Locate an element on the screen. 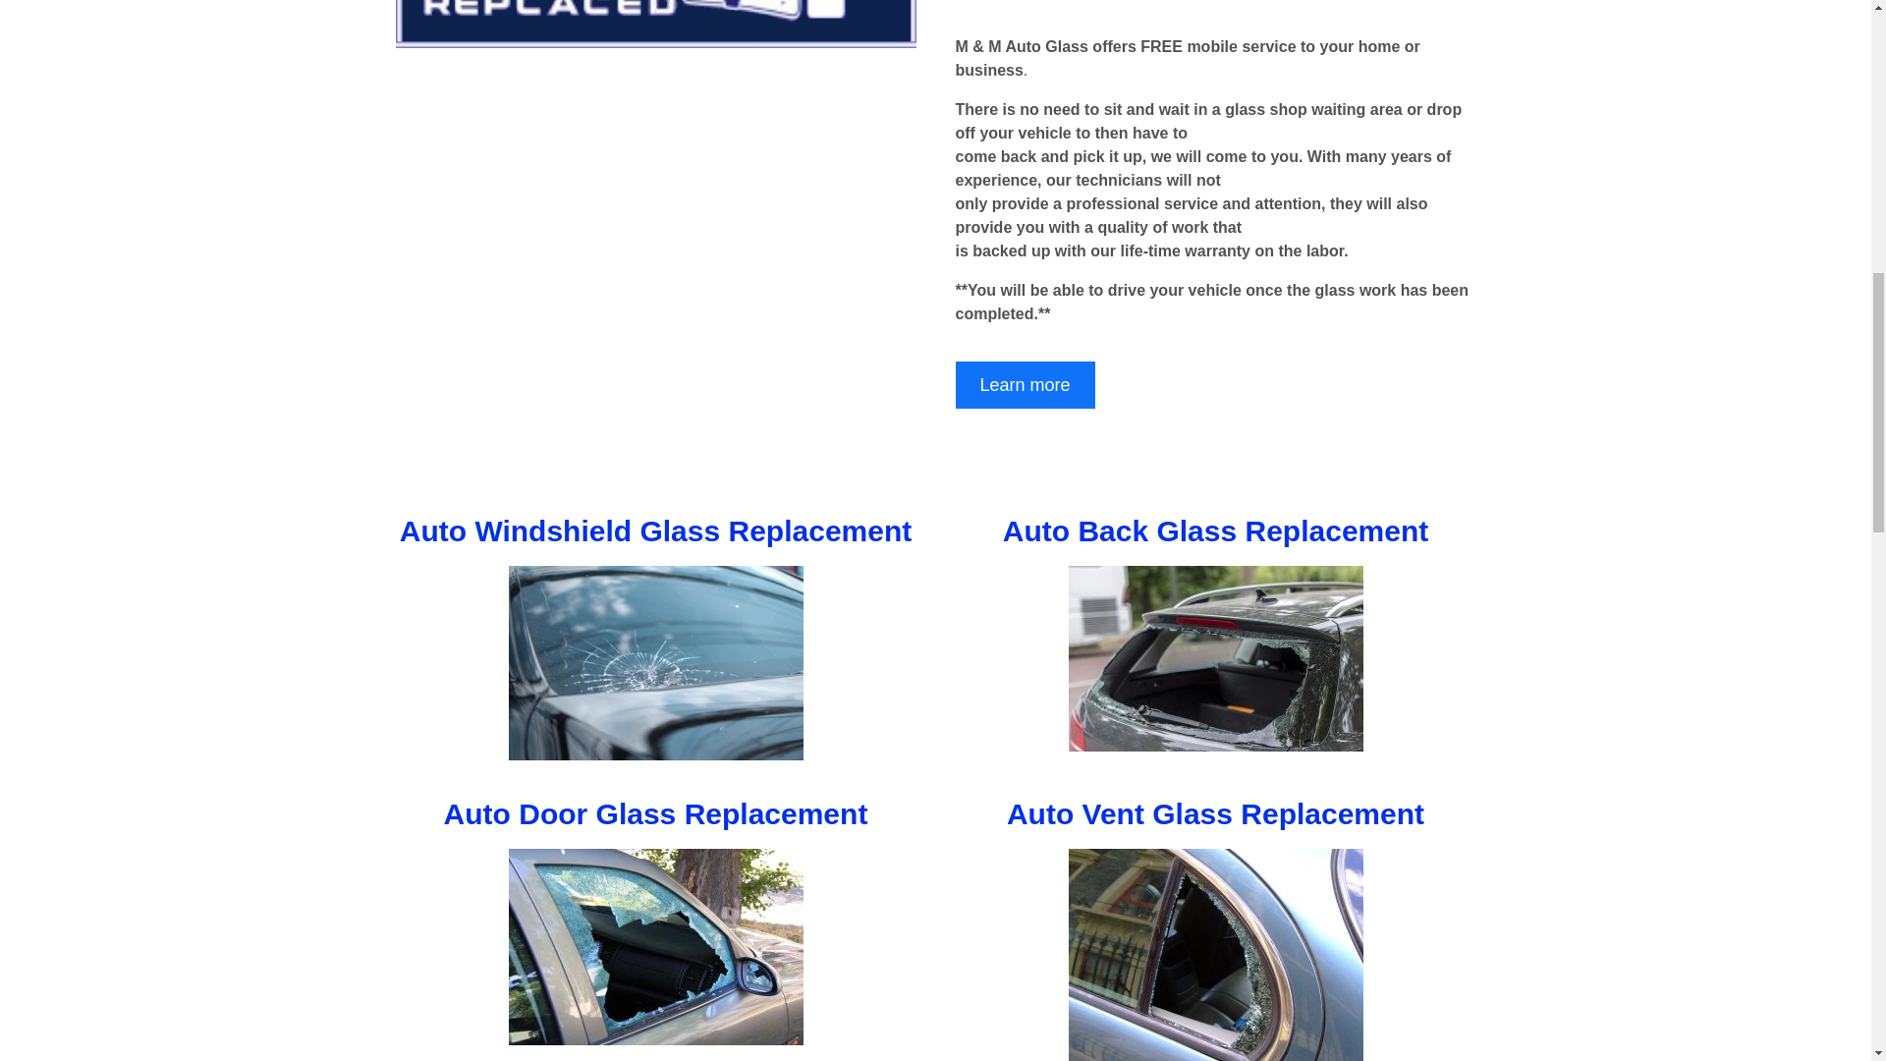  Auto Door Glass Replacement is located at coordinates (655, 813).